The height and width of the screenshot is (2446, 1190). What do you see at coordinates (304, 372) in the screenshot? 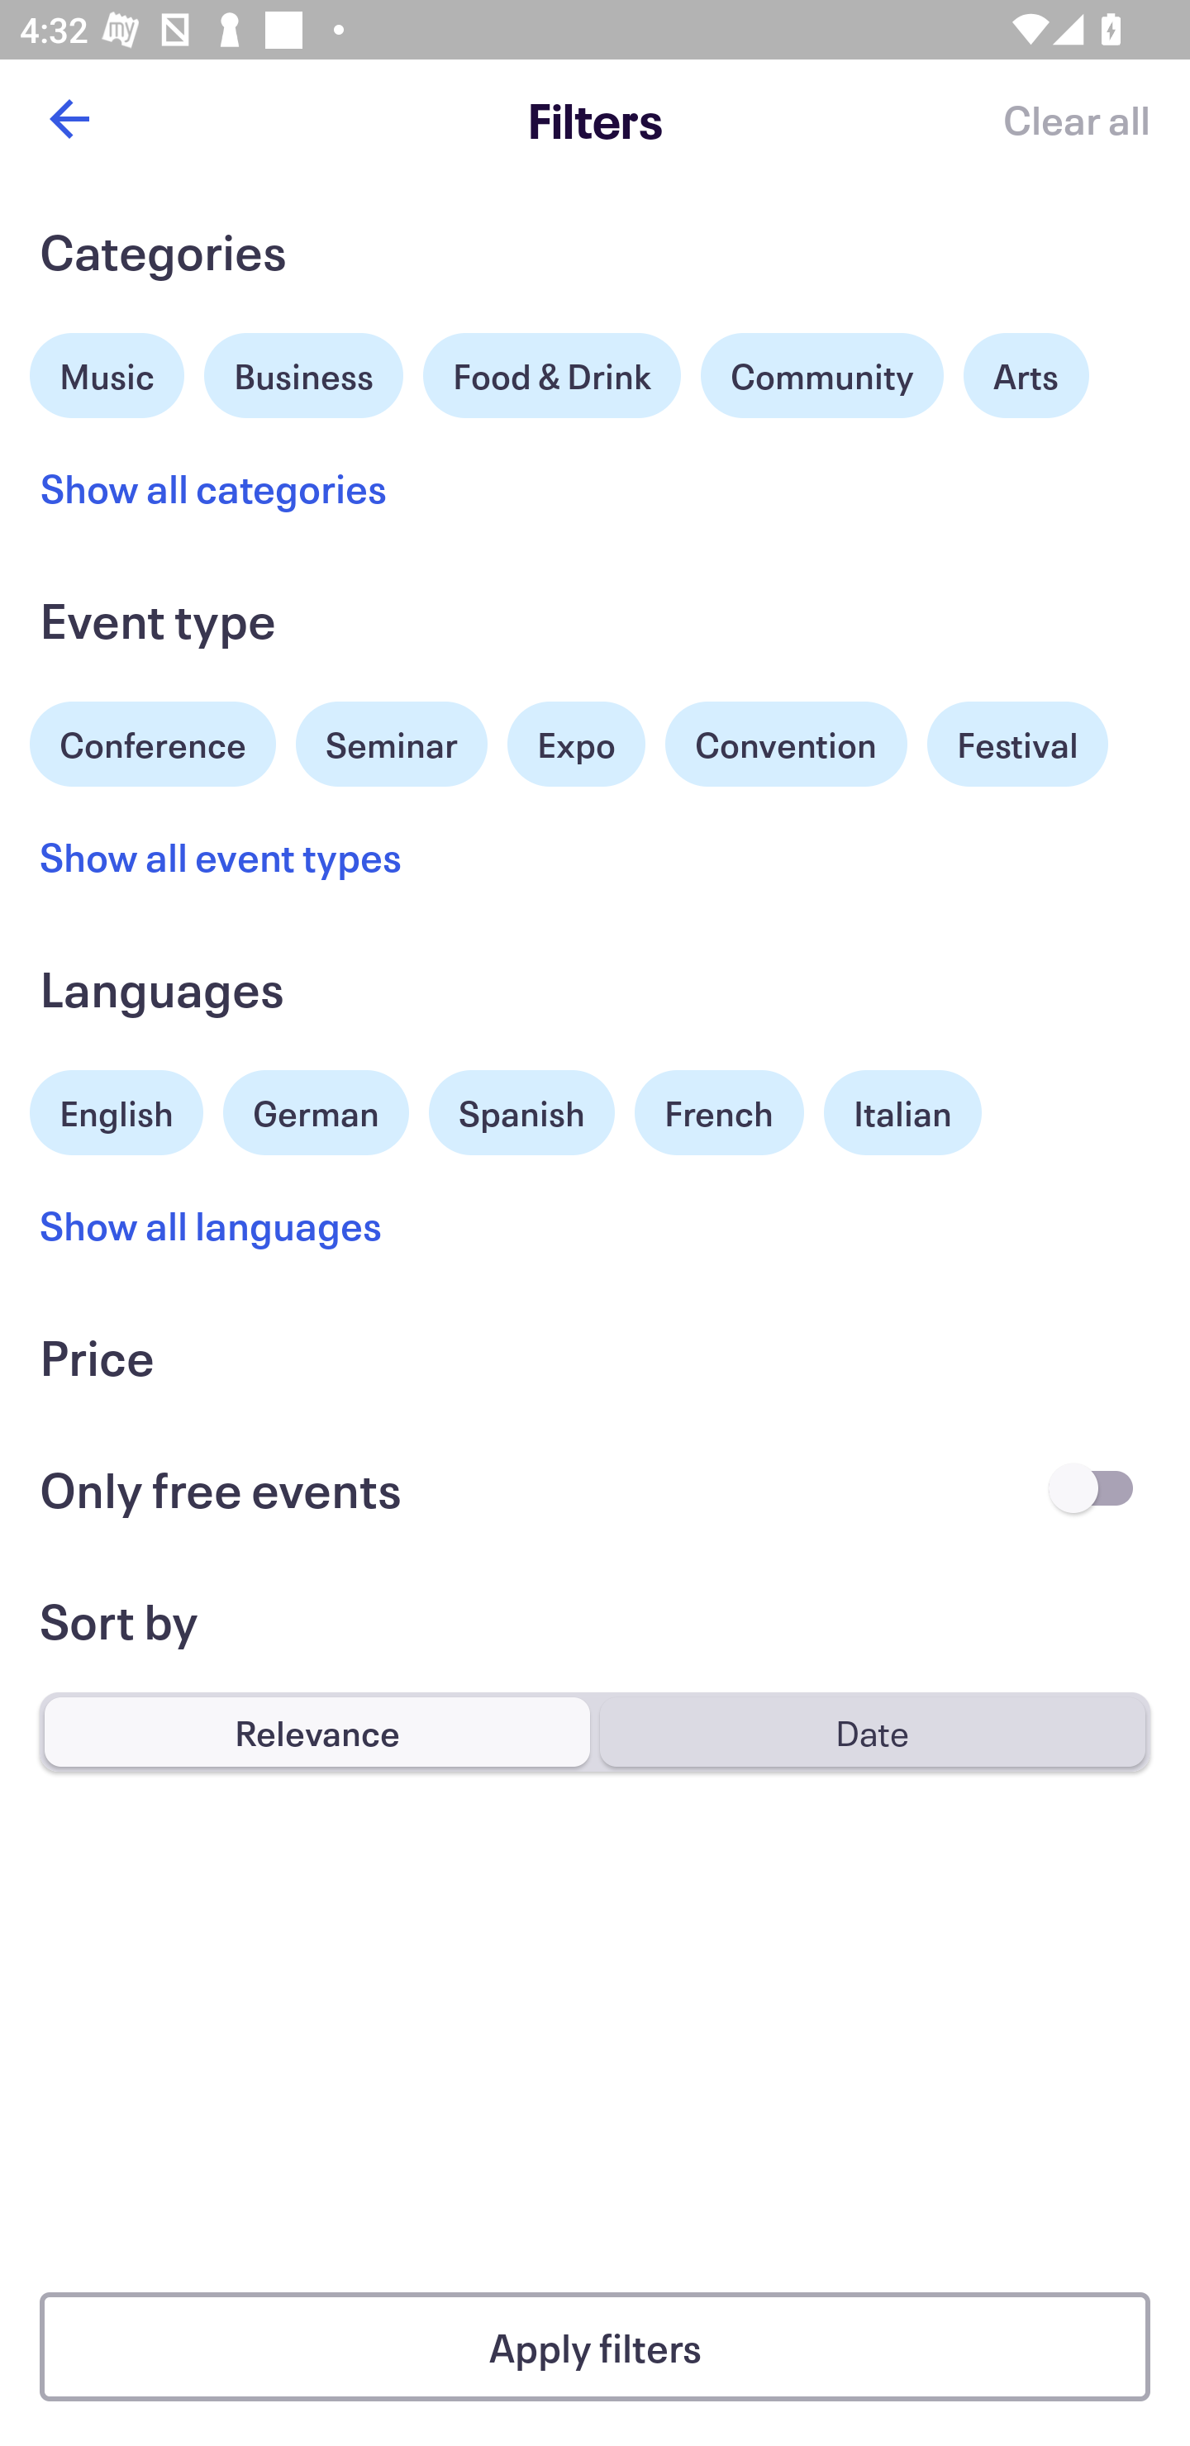
I see `Business` at bounding box center [304, 372].